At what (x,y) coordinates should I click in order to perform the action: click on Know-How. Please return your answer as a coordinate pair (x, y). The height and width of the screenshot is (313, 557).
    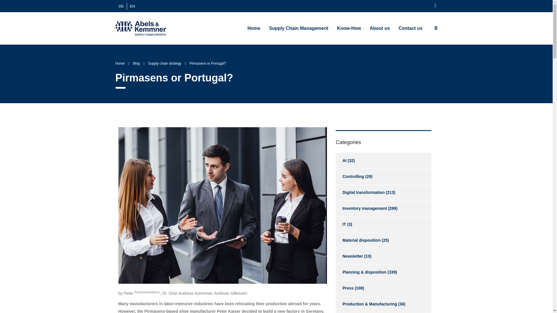
    Looking at the image, I should click on (349, 28).